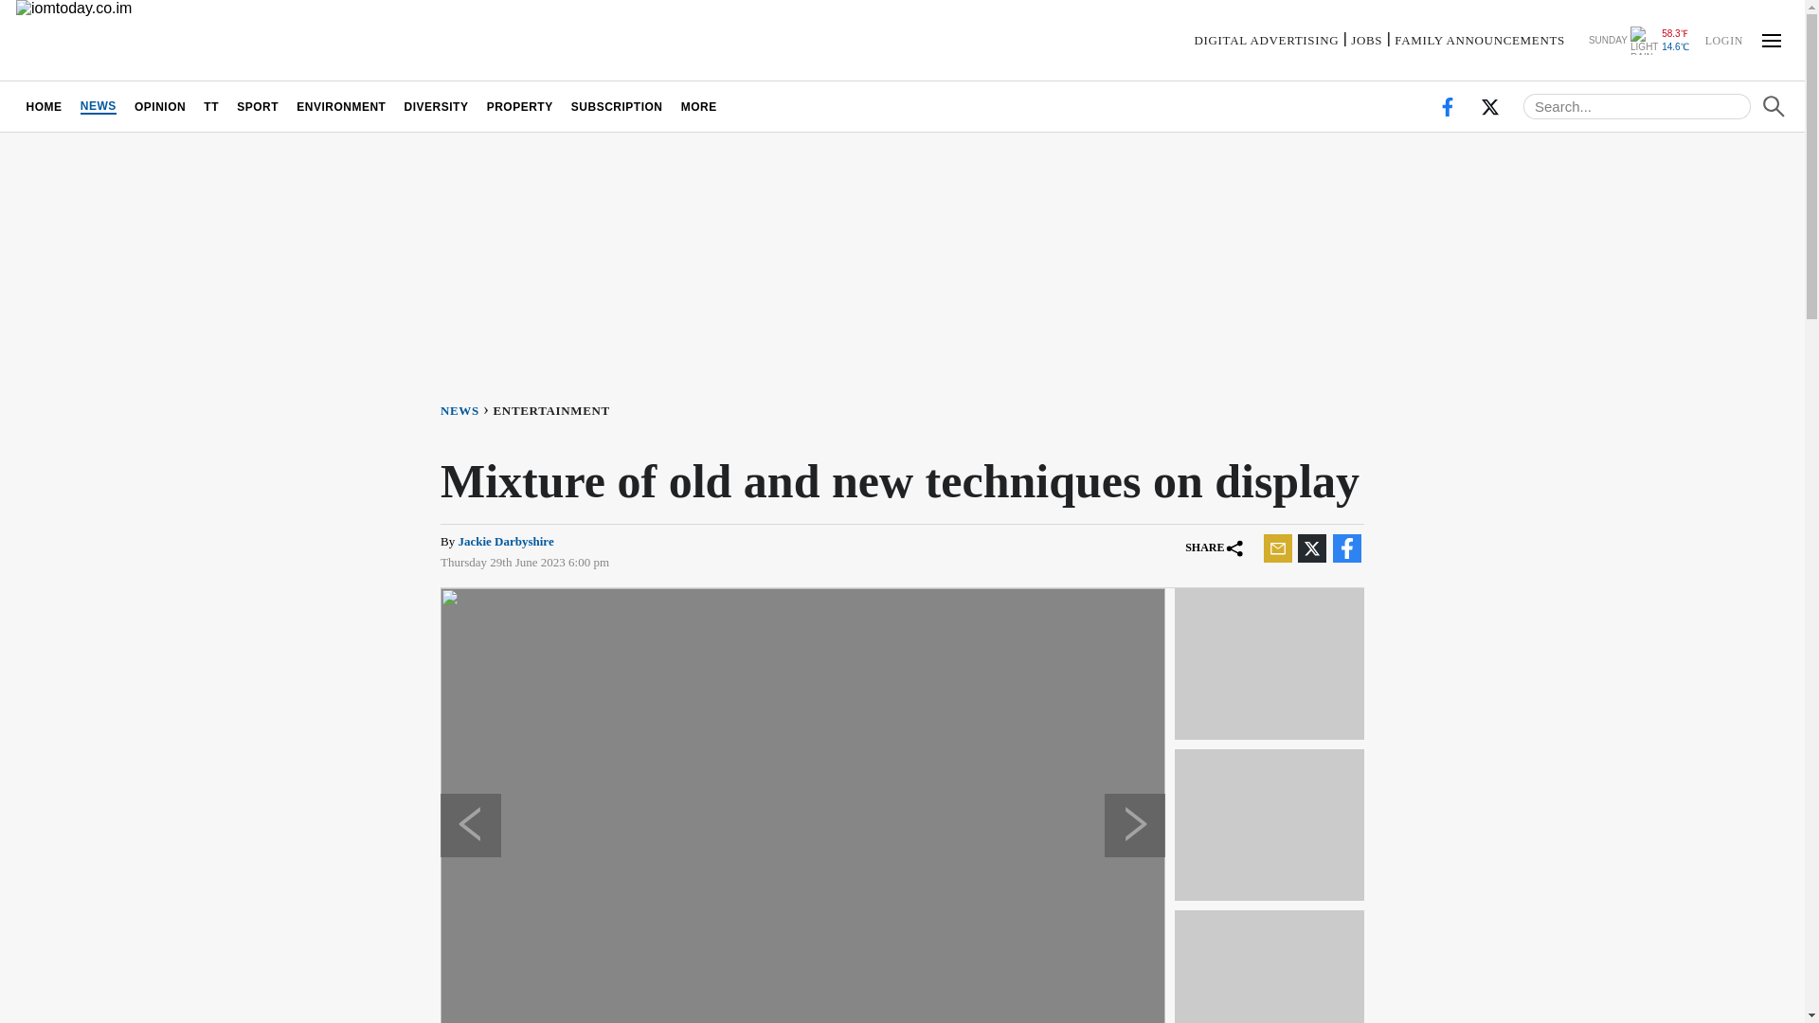  Describe the element at coordinates (466, 409) in the screenshot. I see `NEWS` at that location.